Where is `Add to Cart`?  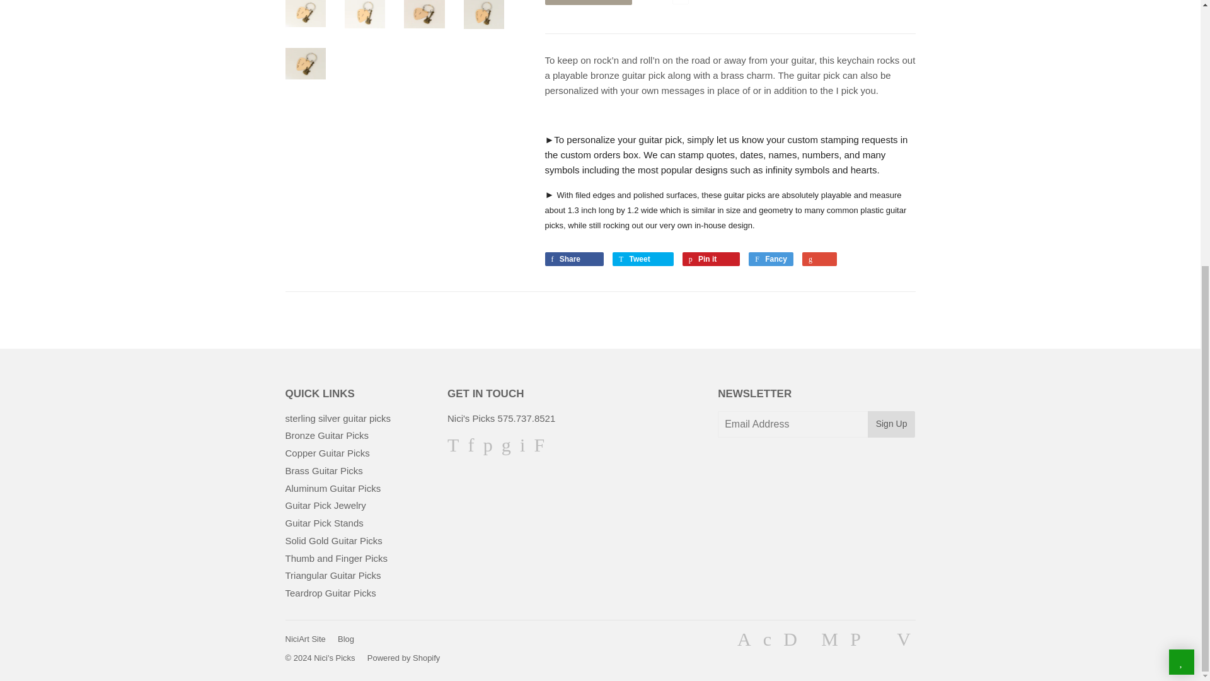
Add to Cart is located at coordinates (588, 3).